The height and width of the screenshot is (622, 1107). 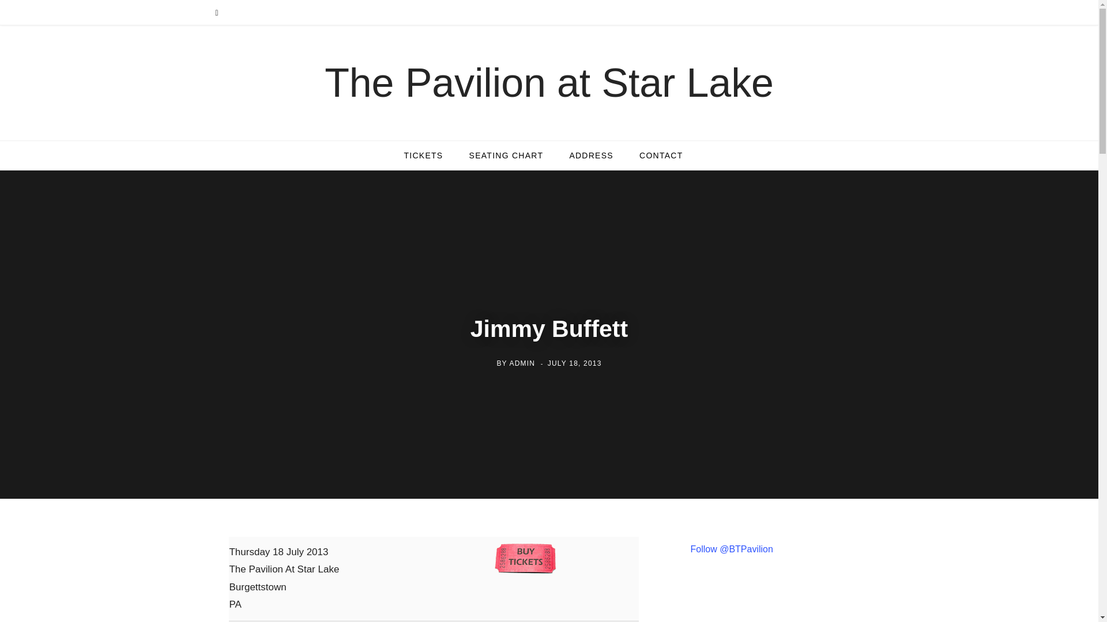 What do you see at coordinates (506, 155) in the screenshot?
I see `The Pavilion at Star Lake Seating Chart` at bounding box center [506, 155].